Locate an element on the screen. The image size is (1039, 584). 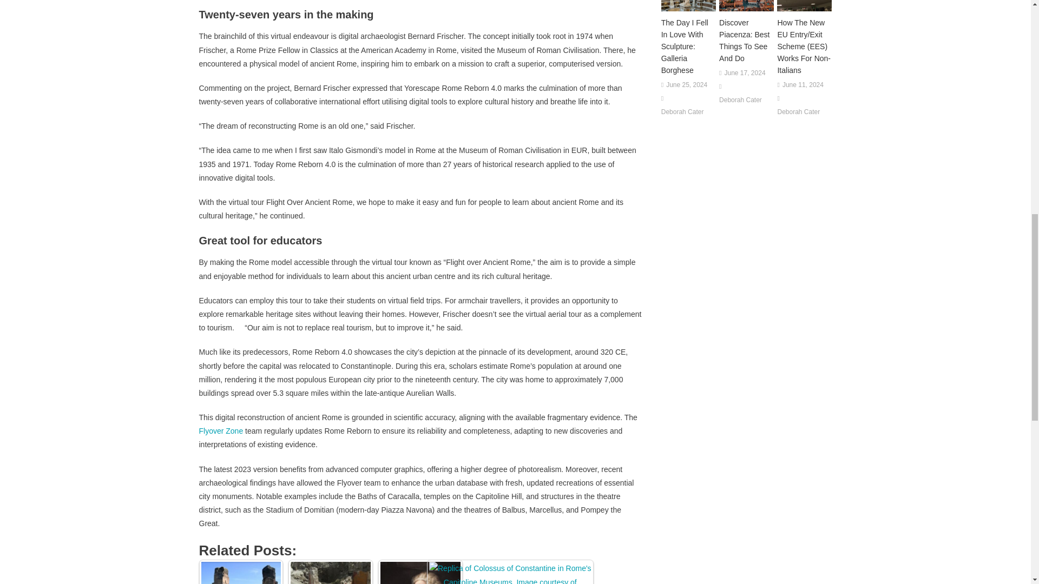
On this day in history: Giovanni Paolo Panini born is located at coordinates (420, 572).